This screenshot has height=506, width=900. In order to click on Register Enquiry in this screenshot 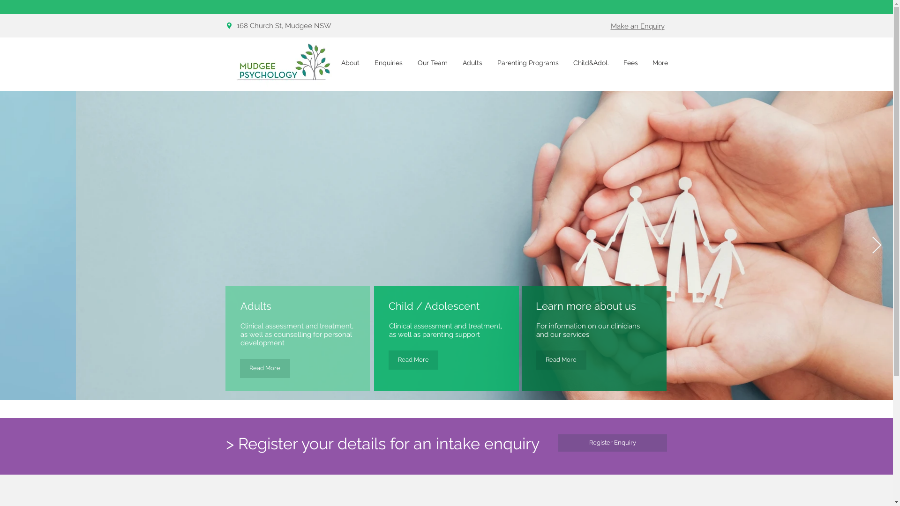, I will do `click(612, 443)`.